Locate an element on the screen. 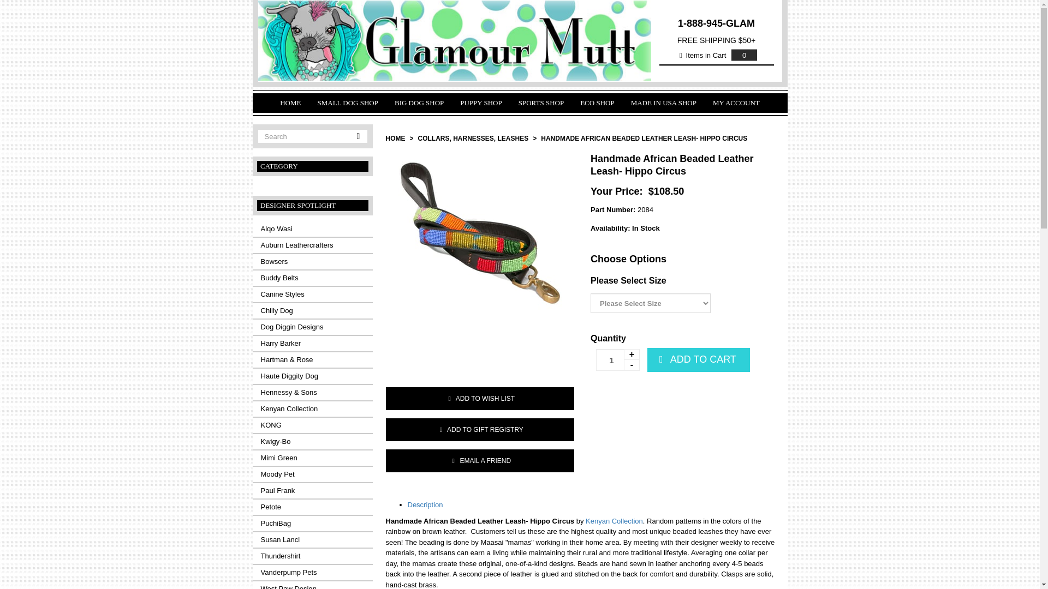  MADE IN USA SHOP is located at coordinates (663, 103).